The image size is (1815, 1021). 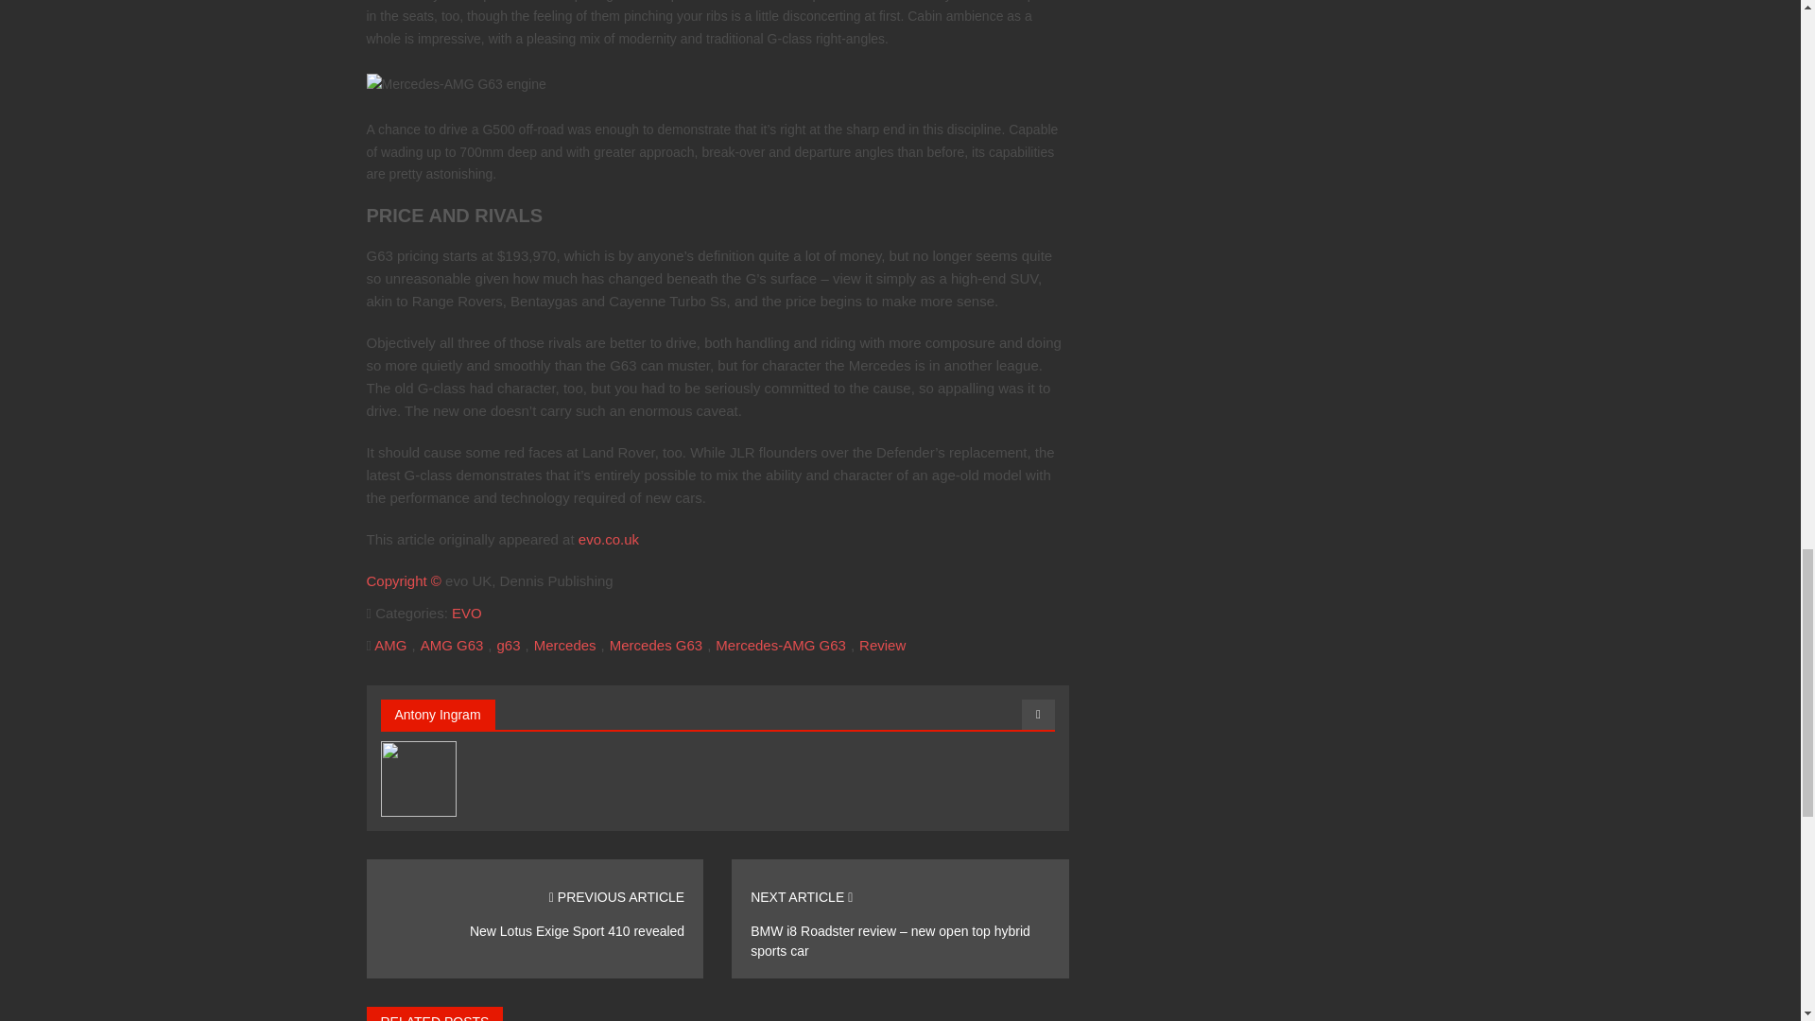 What do you see at coordinates (565, 645) in the screenshot?
I see `Mercedes` at bounding box center [565, 645].